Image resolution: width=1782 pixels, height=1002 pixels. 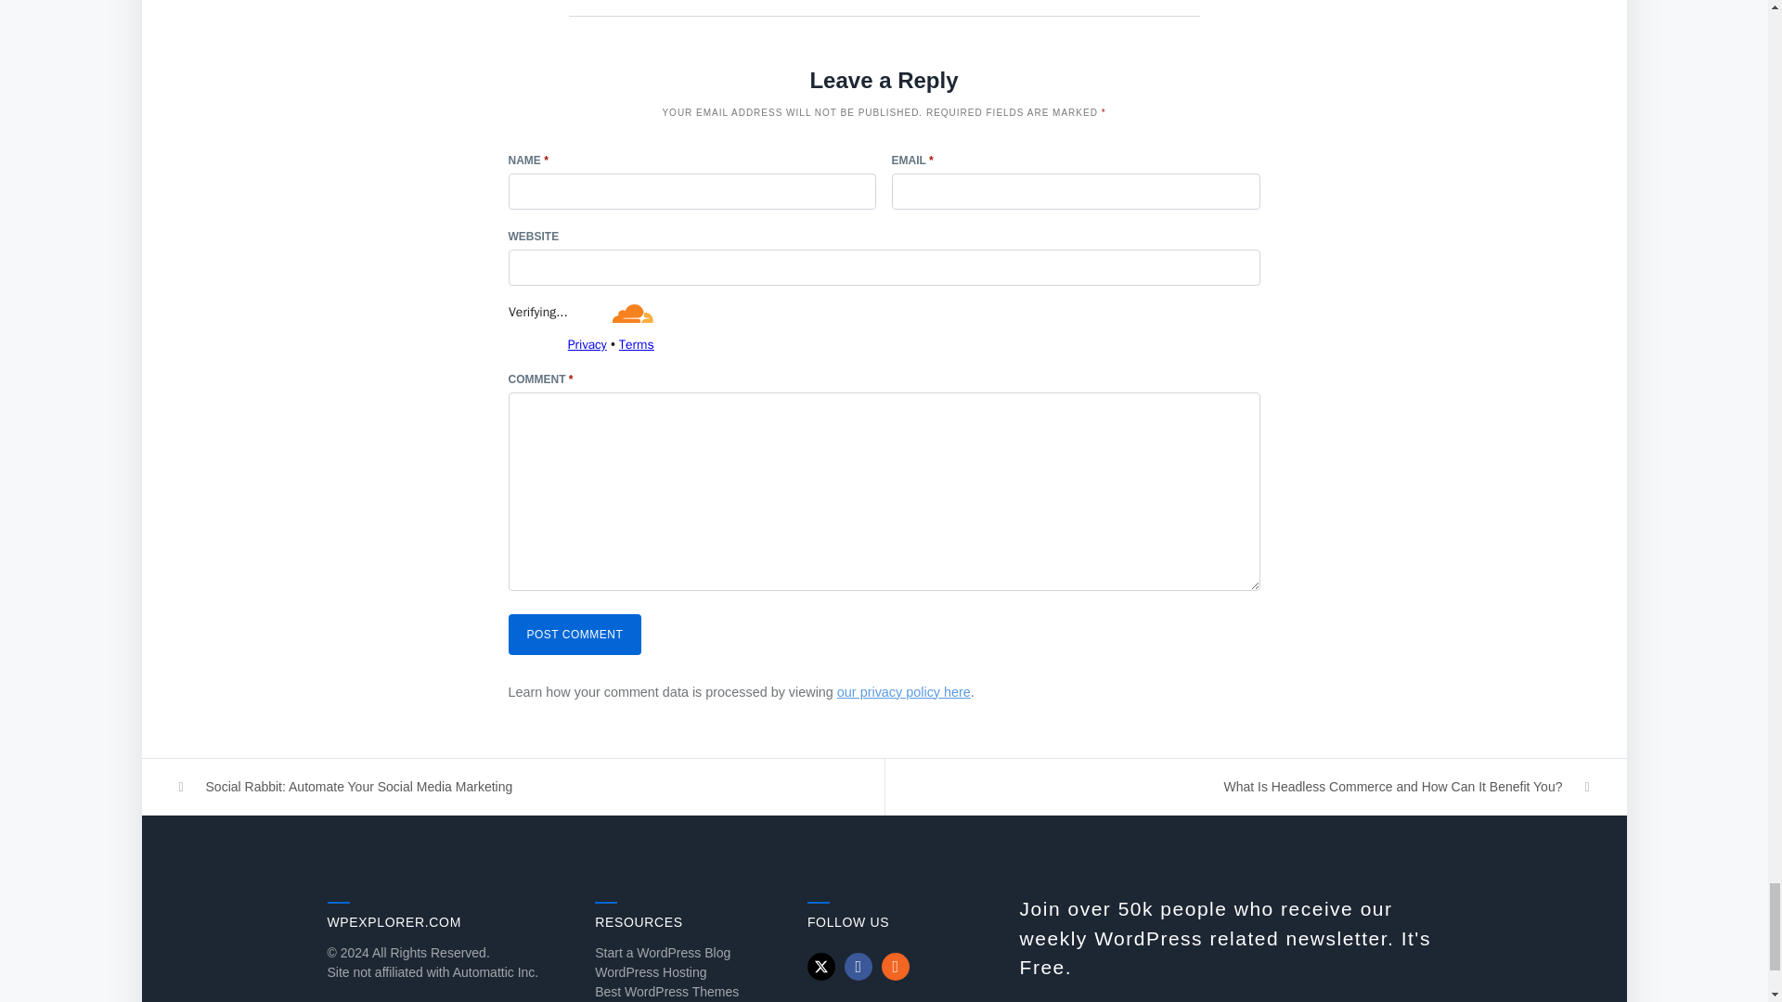 What do you see at coordinates (1256, 787) in the screenshot?
I see `What Is Headless Commerce and How Can It Benefit You?` at bounding box center [1256, 787].